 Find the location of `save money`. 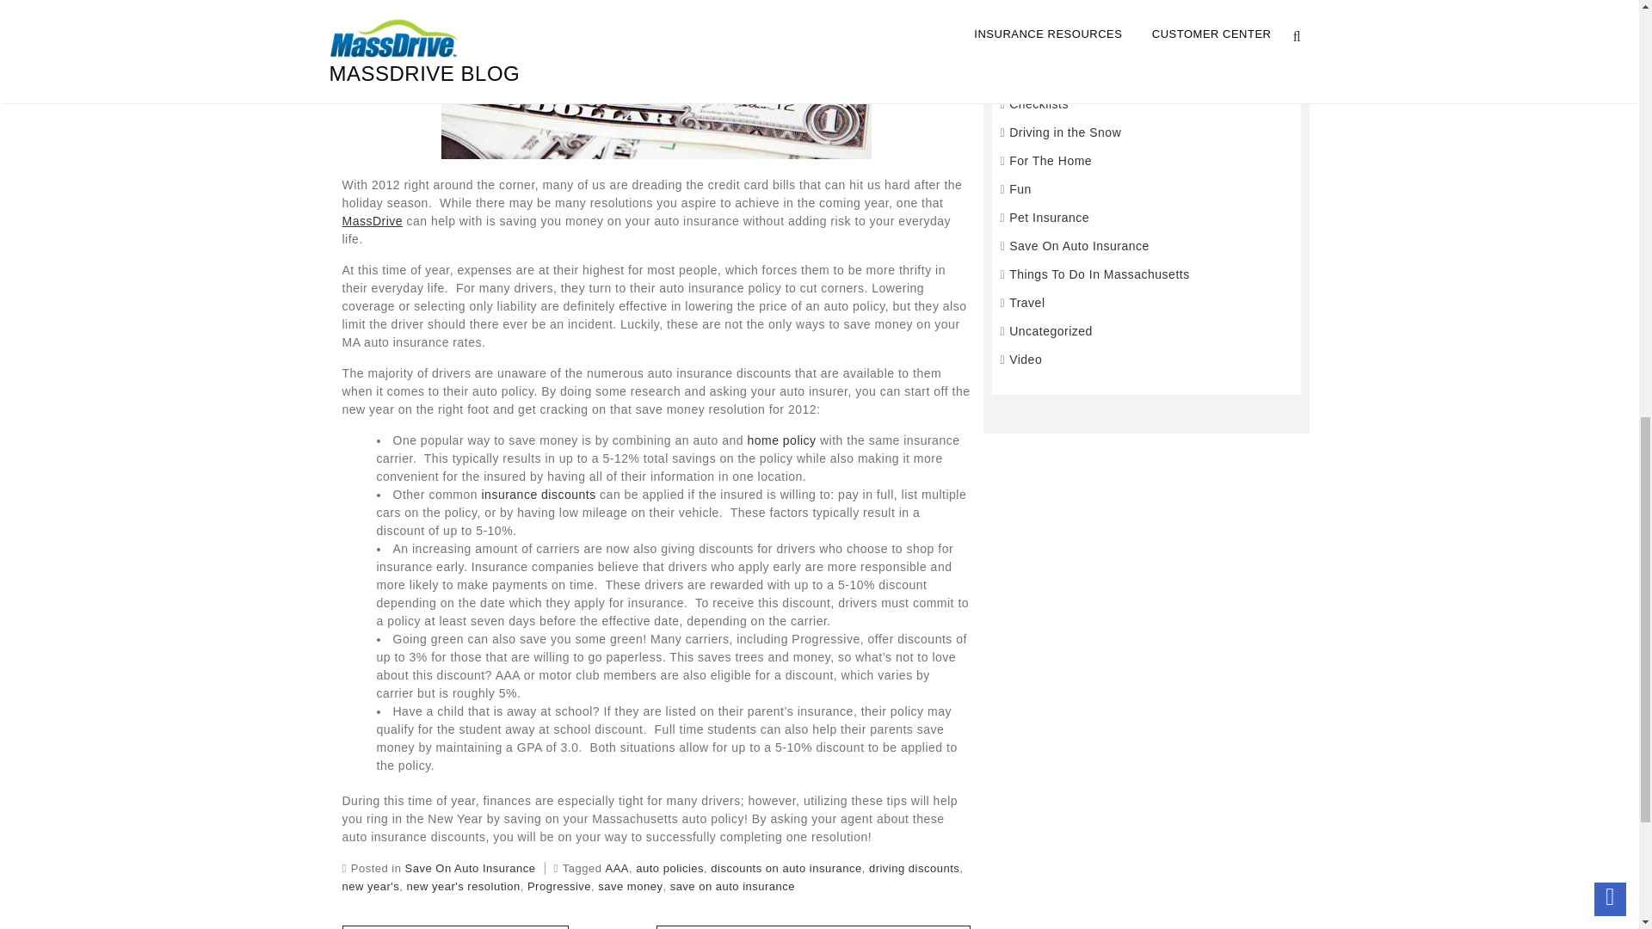

save money is located at coordinates (630, 886).